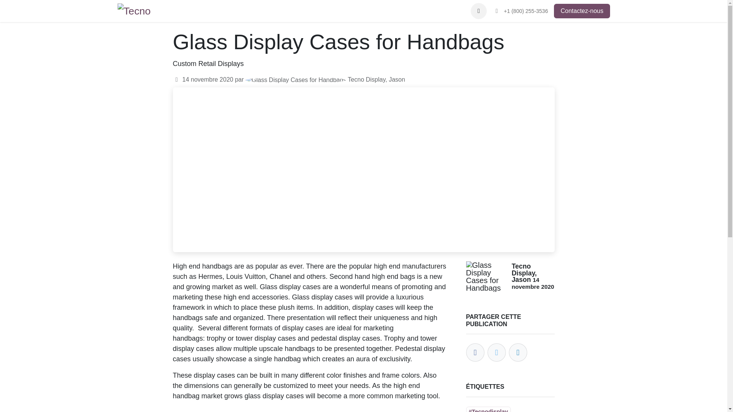 The width and height of the screenshot is (733, 412). What do you see at coordinates (496, 352) in the screenshot?
I see `Partager sur Twitter` at bounding box center [496, 352].